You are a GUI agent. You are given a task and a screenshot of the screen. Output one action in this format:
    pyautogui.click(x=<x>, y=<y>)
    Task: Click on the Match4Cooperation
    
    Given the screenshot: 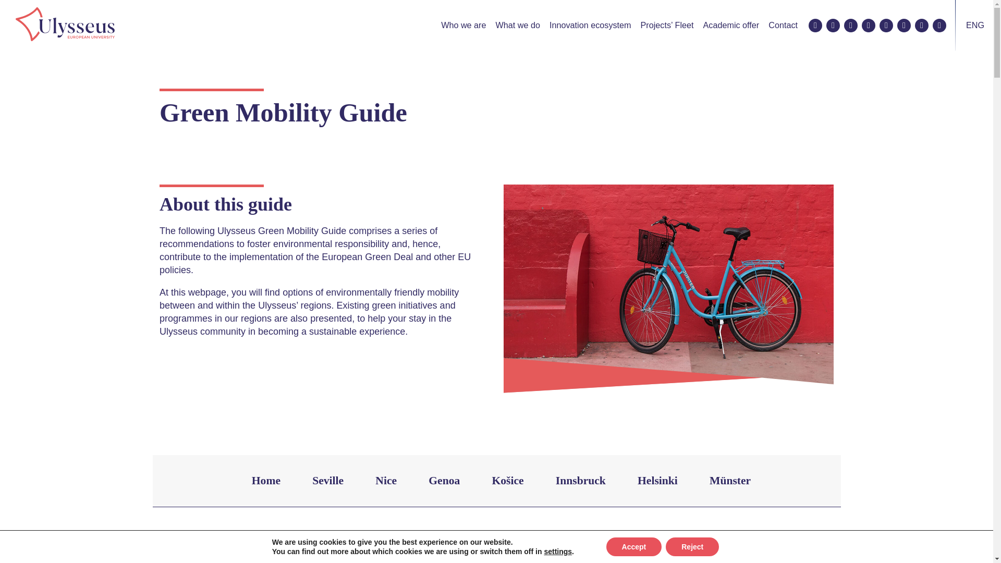 What is the action you would take?
    pyautogui.click(x=939, y=25)
    